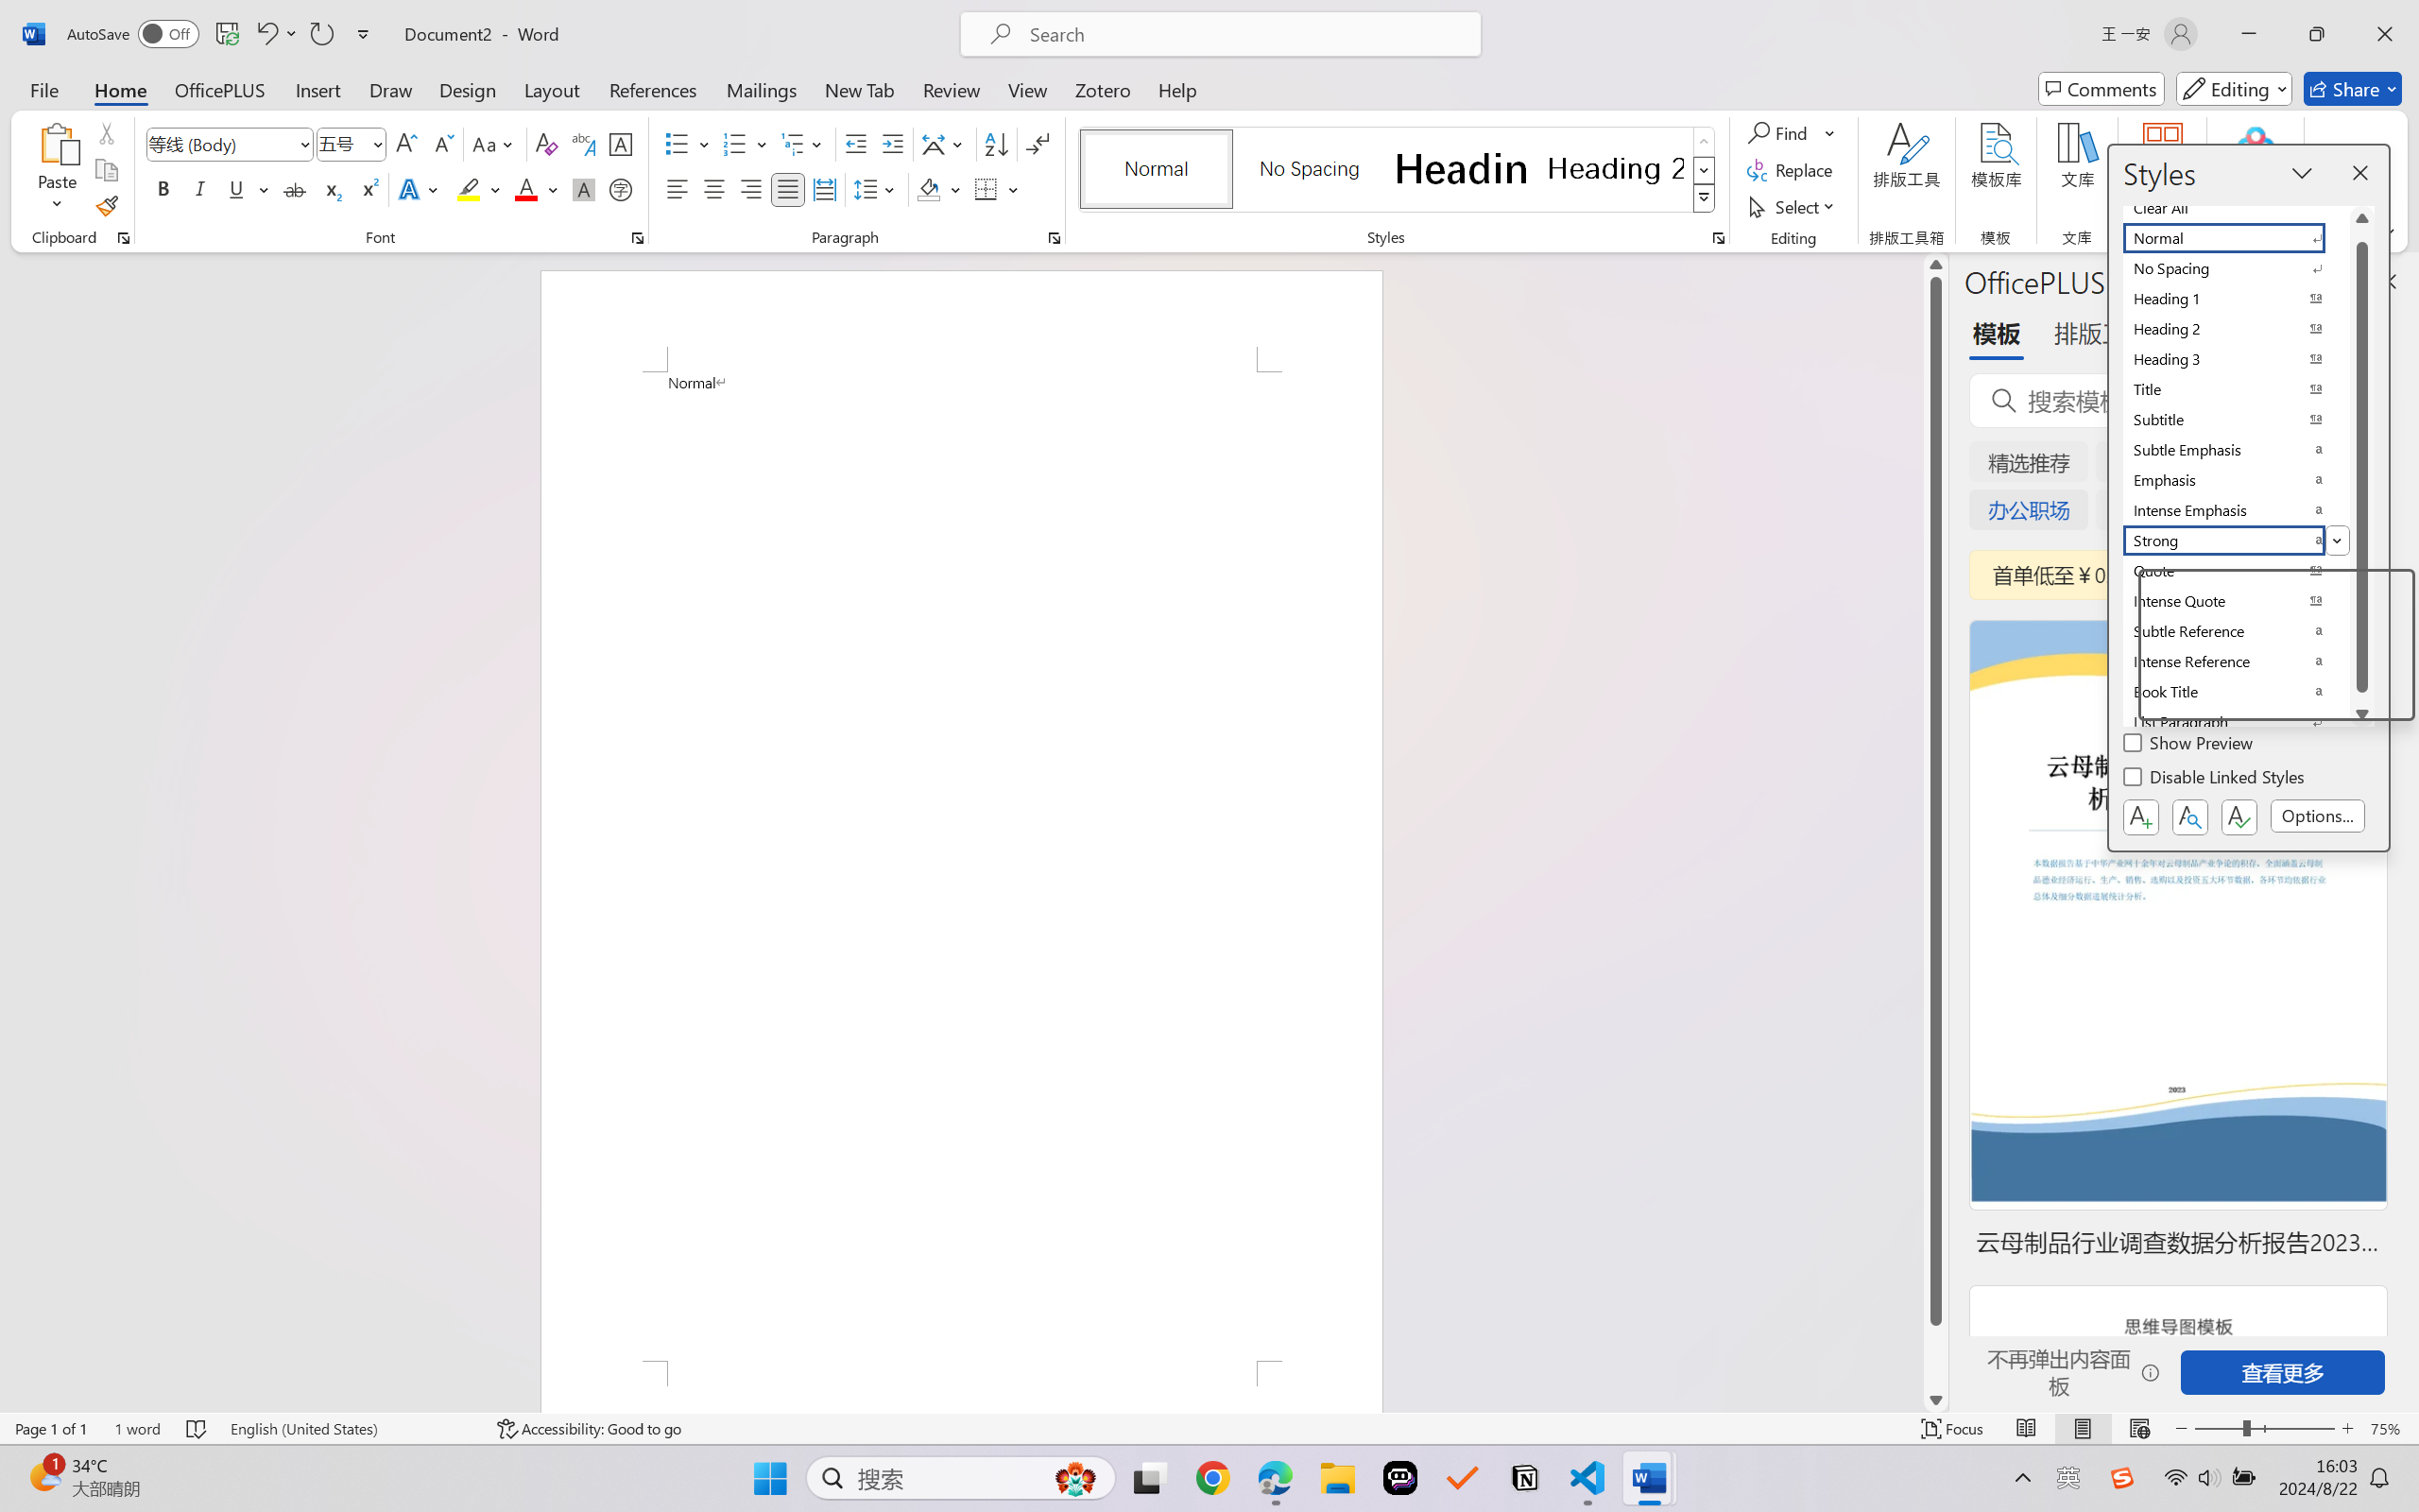  I want to click on Minimize, so click(2249, 34).